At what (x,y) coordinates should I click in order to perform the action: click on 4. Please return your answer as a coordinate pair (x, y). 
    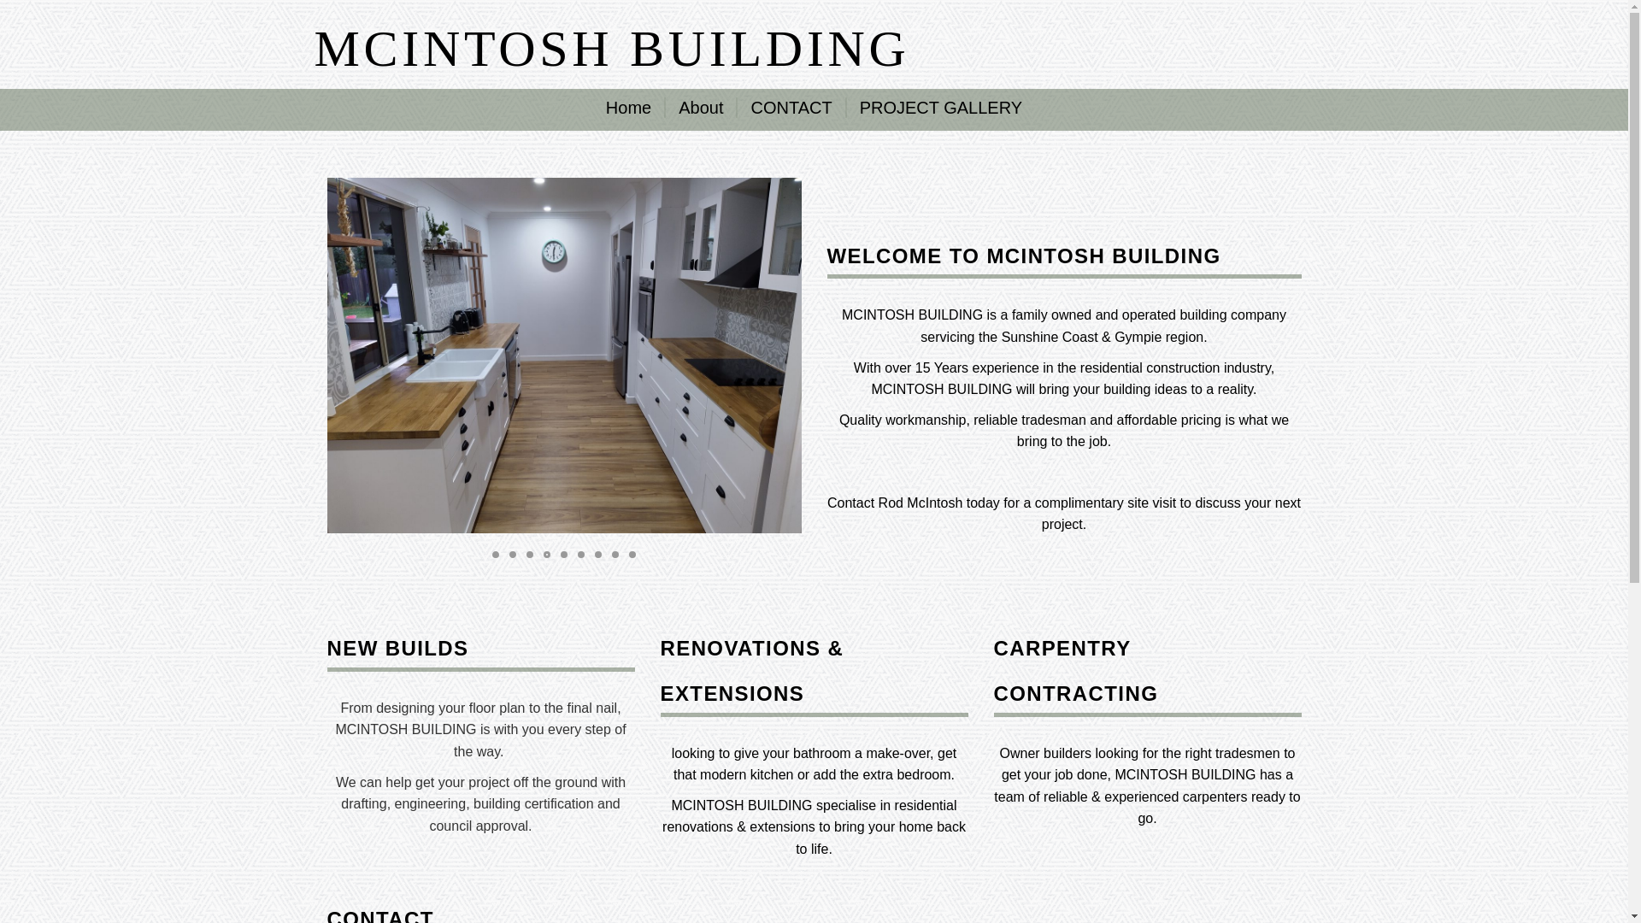
    Looking at the image, I should click on (547, 555).